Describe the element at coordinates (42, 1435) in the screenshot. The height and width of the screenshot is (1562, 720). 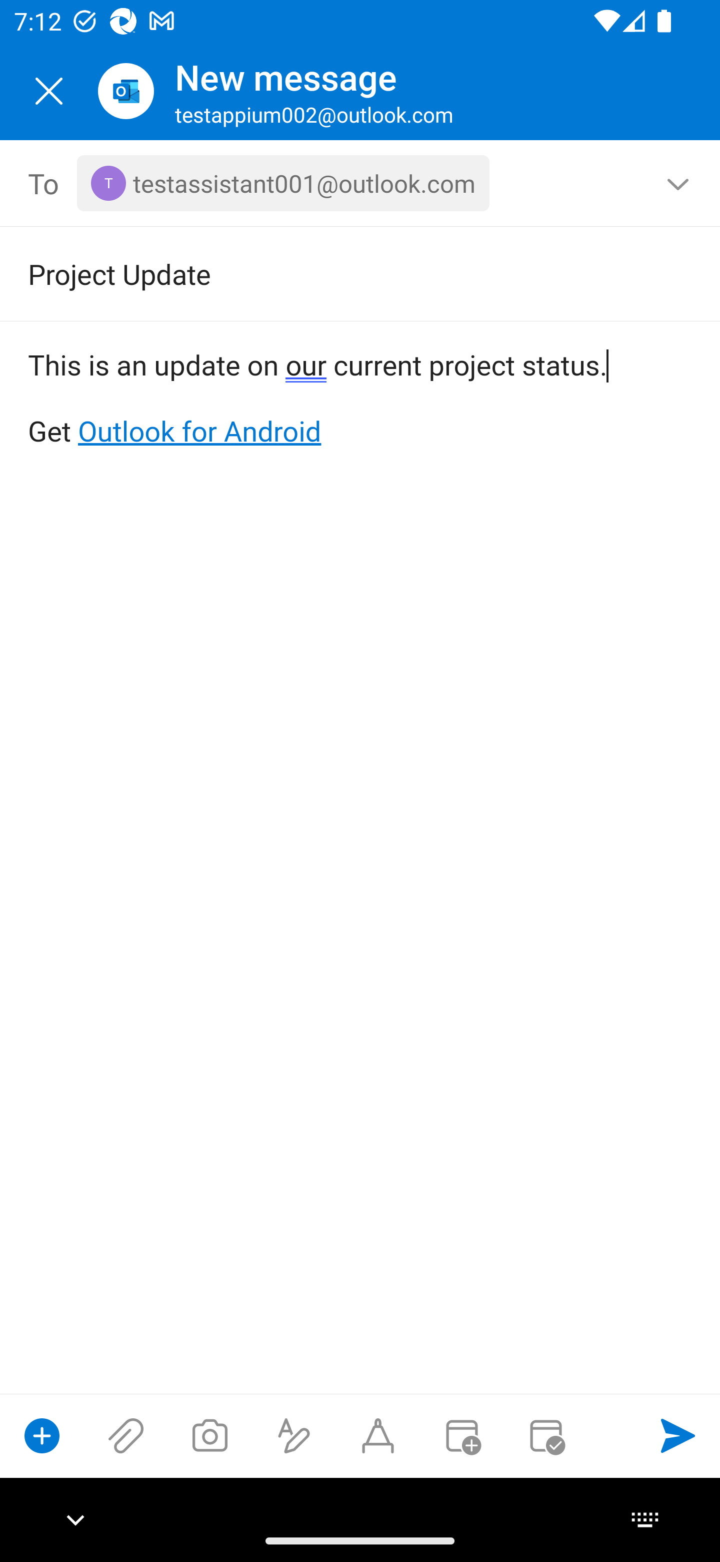
I see `Show compose options` at that location.